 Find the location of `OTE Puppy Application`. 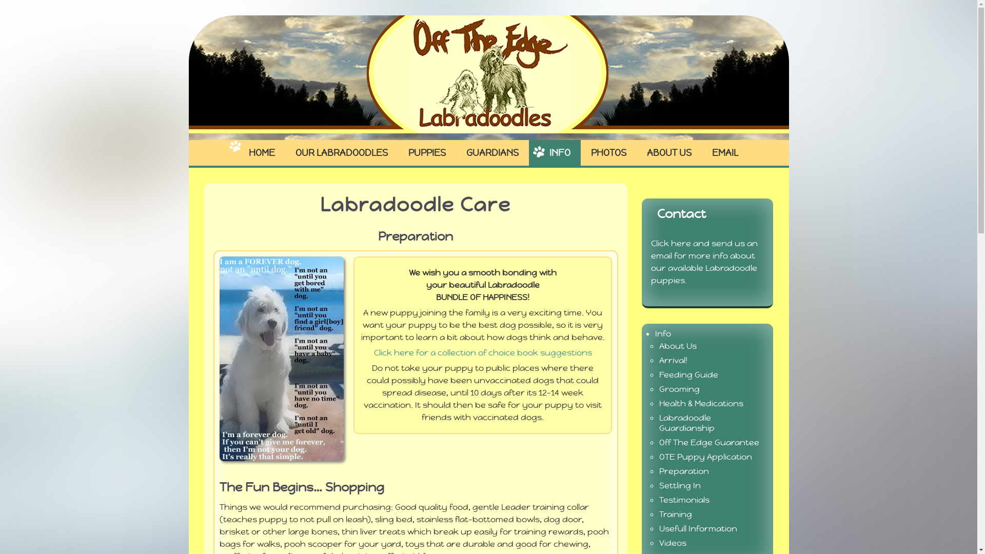

OTE Puppy Application is located at coordinates (706, 457).